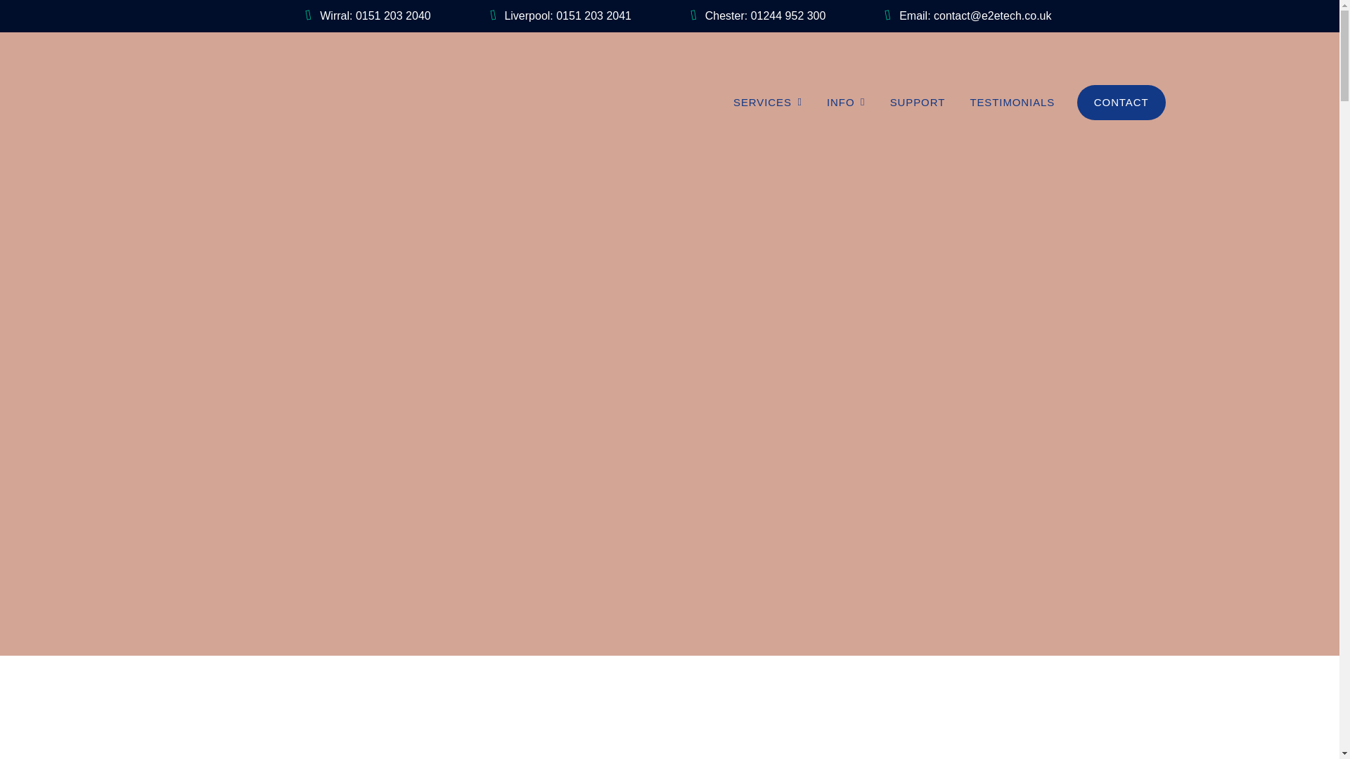 This screenshot has height=759, width=1350. I want to click on SUPPORT, so click(917, 101).